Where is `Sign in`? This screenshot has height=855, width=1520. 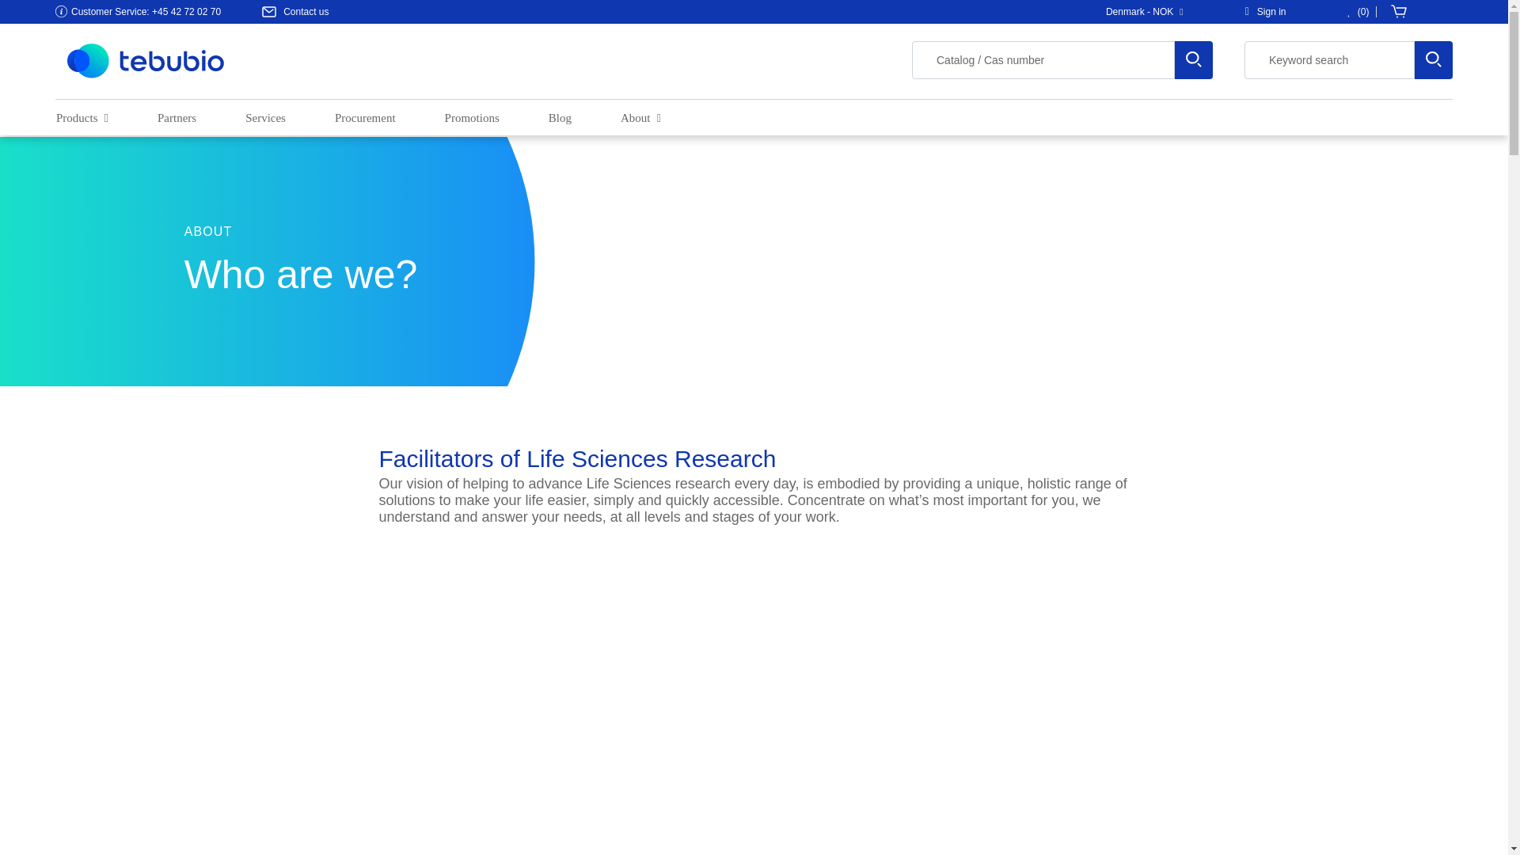
Sign in is located at coordinates (1266, 11).